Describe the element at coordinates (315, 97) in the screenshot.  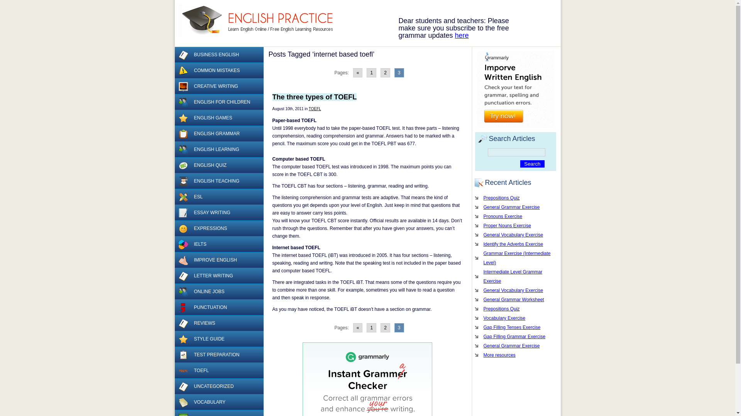
I see `The three types of TOEFL` at that location.